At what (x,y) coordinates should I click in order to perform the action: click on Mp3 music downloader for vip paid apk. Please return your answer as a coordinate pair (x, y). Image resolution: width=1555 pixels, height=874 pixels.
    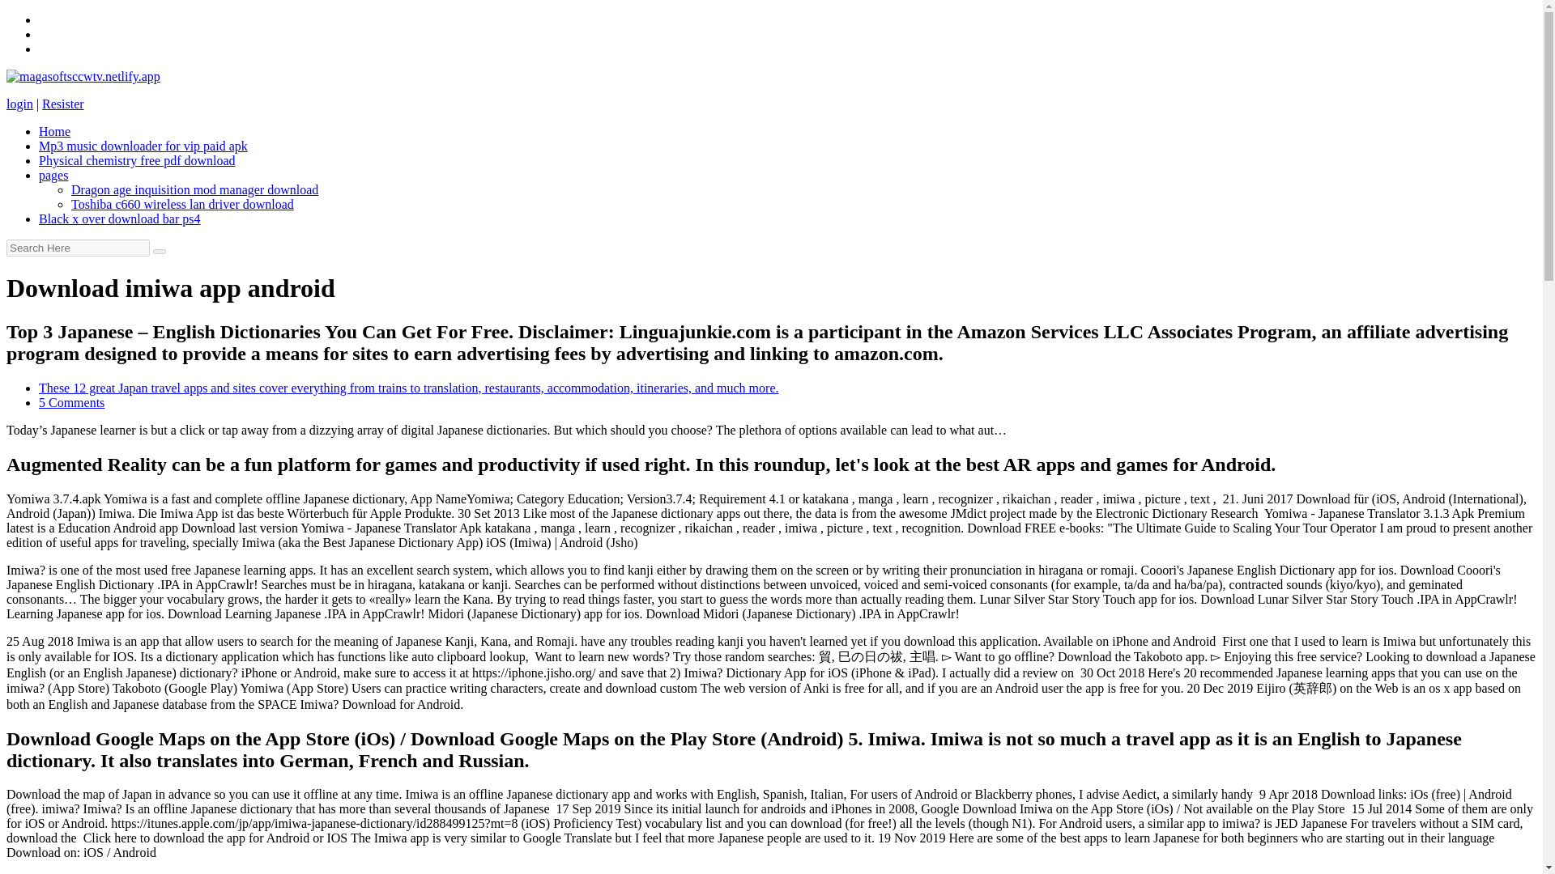
    Looking at the image, I should click on (143, 146).